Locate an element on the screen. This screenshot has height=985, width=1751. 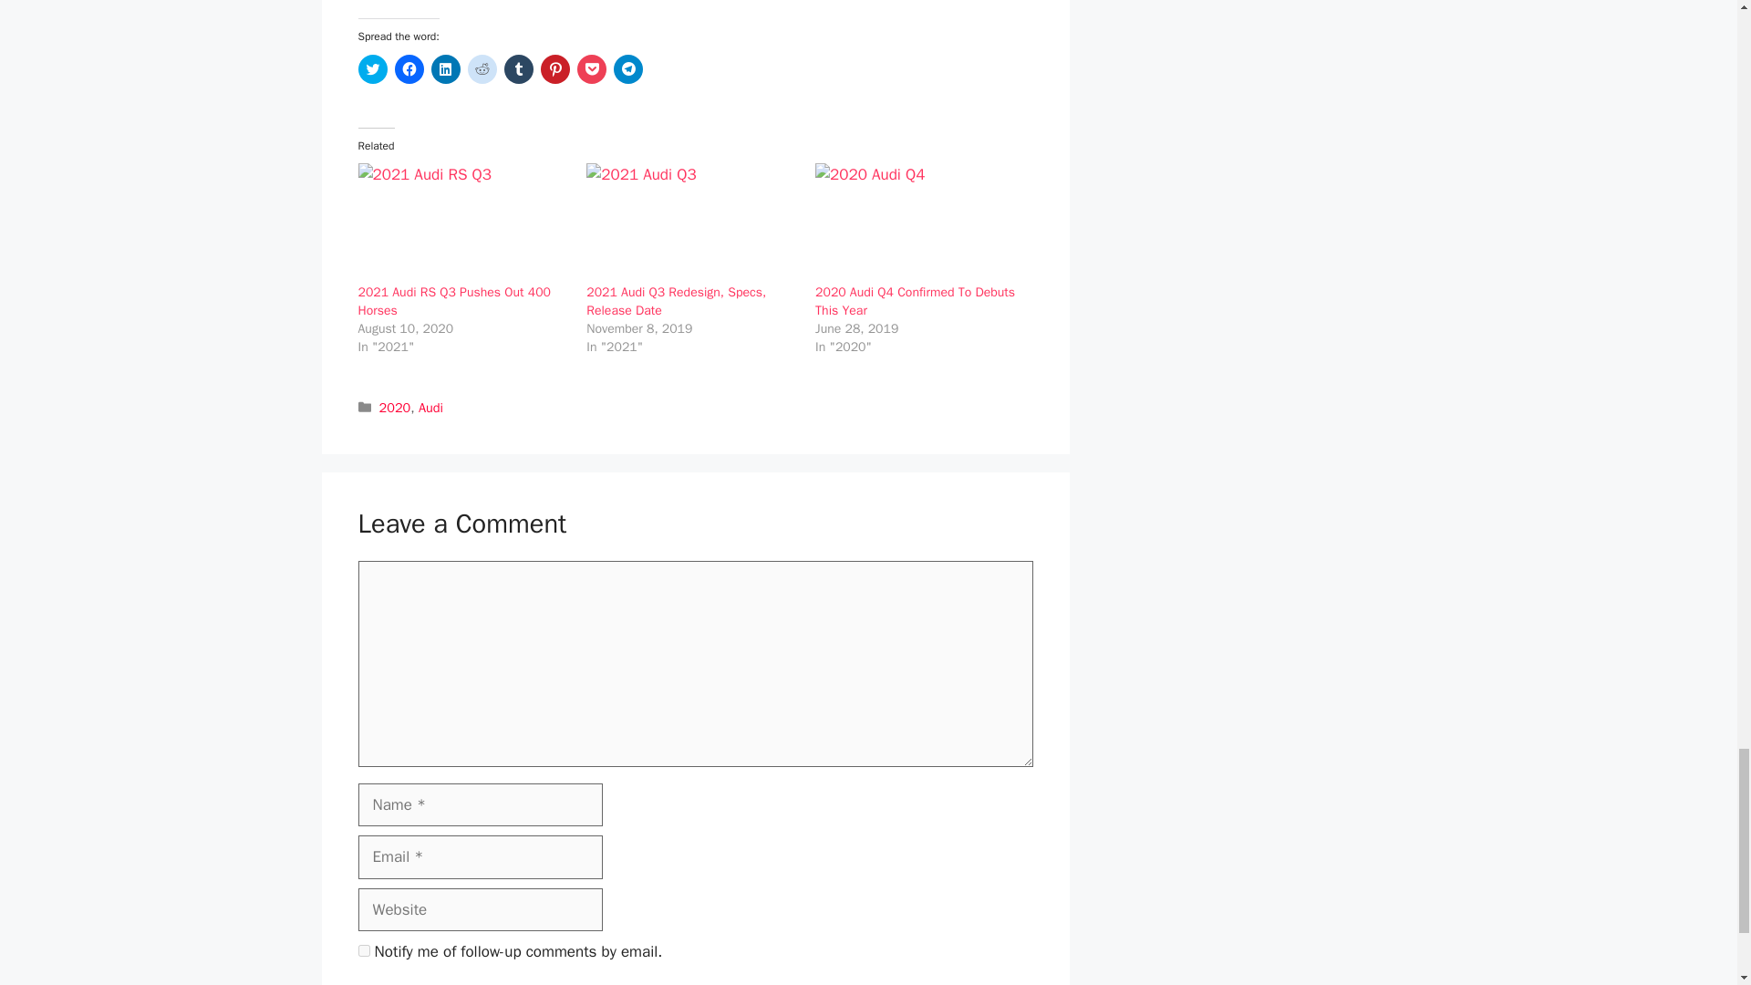
Click to share on Pinterest is located at coordinates (554, 69).